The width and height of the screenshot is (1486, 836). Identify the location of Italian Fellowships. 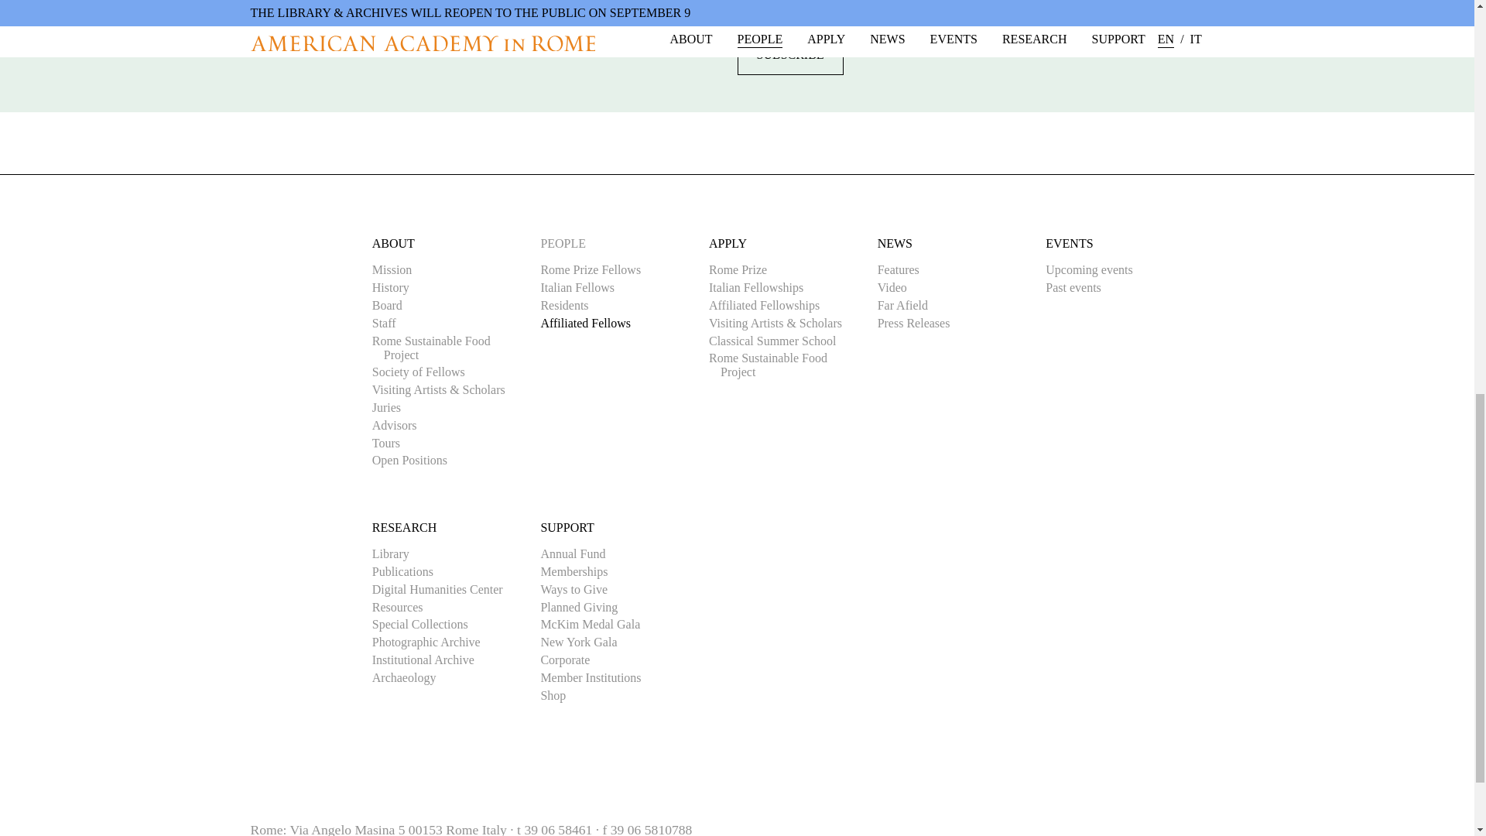
(762, 288).